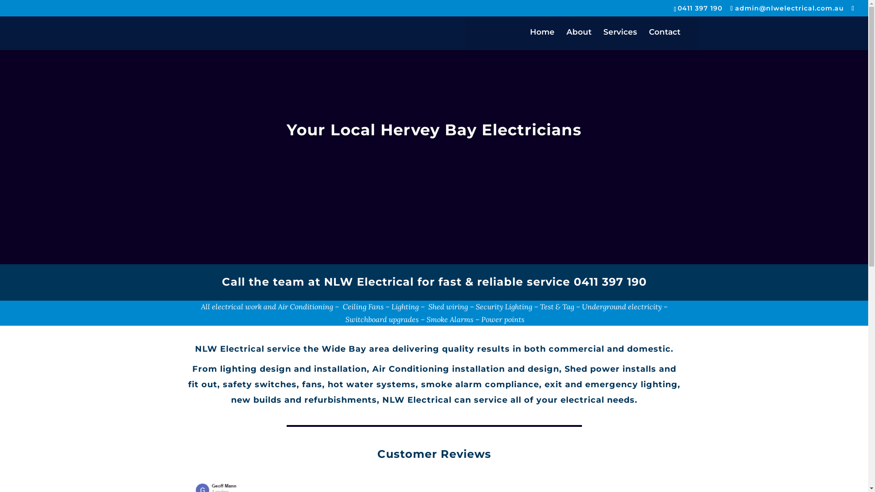 This screenshot has height=492, width=875. Describe the element at coordinates (579, 39) in the screenshot. I see `About` at that location.